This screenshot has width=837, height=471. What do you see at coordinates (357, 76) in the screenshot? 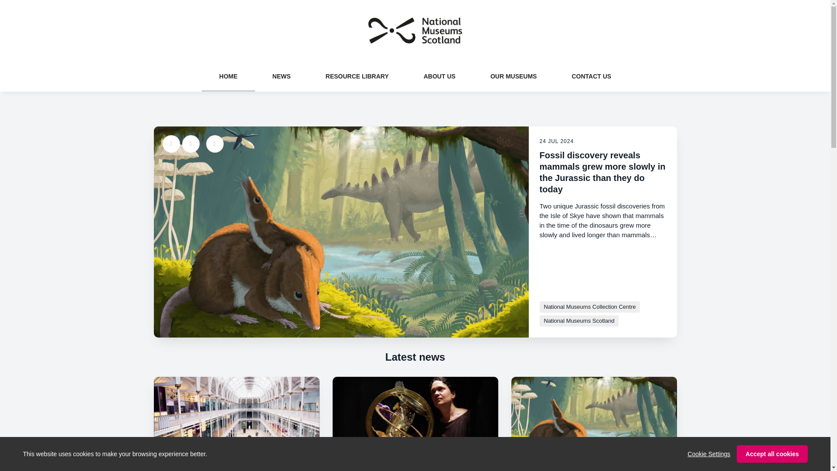
I see `RESOURCE LIBRARY` at bounding box center [357, 76].